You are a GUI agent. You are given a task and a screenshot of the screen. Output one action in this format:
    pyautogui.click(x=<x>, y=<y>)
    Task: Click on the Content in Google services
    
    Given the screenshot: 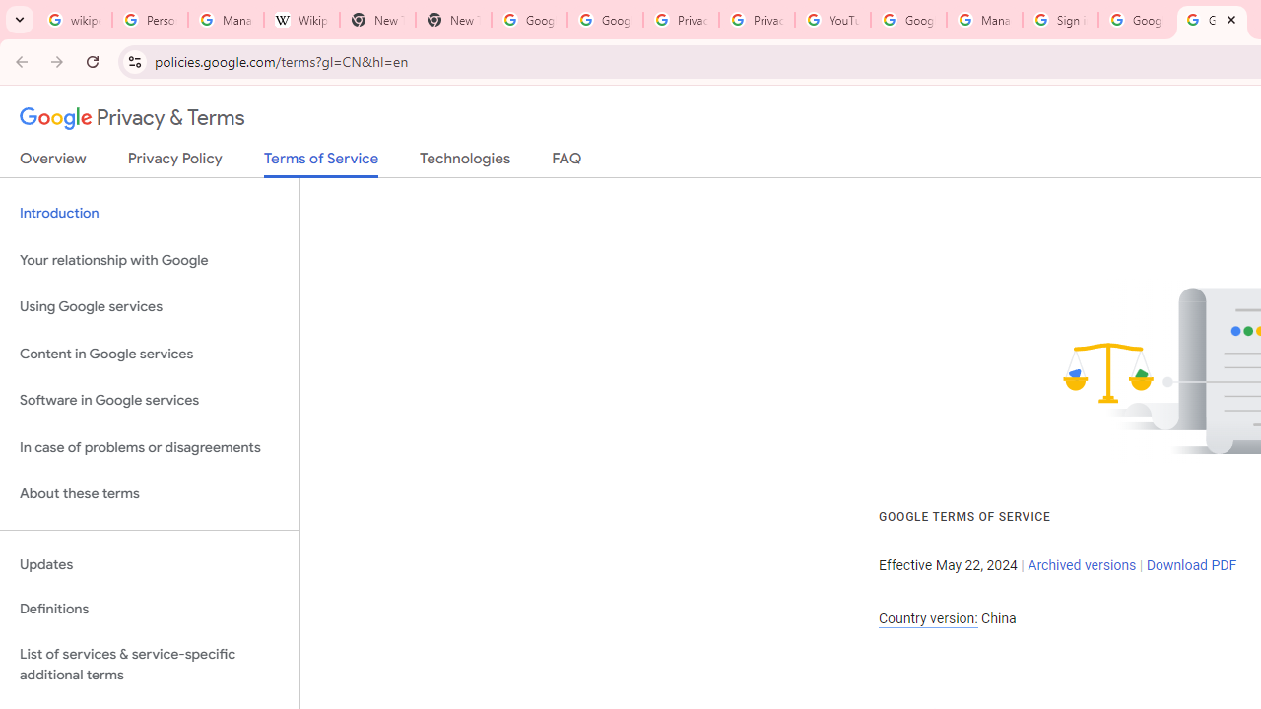 What is the action you would take?
    pyautogui.click(x=150, y=353)
    